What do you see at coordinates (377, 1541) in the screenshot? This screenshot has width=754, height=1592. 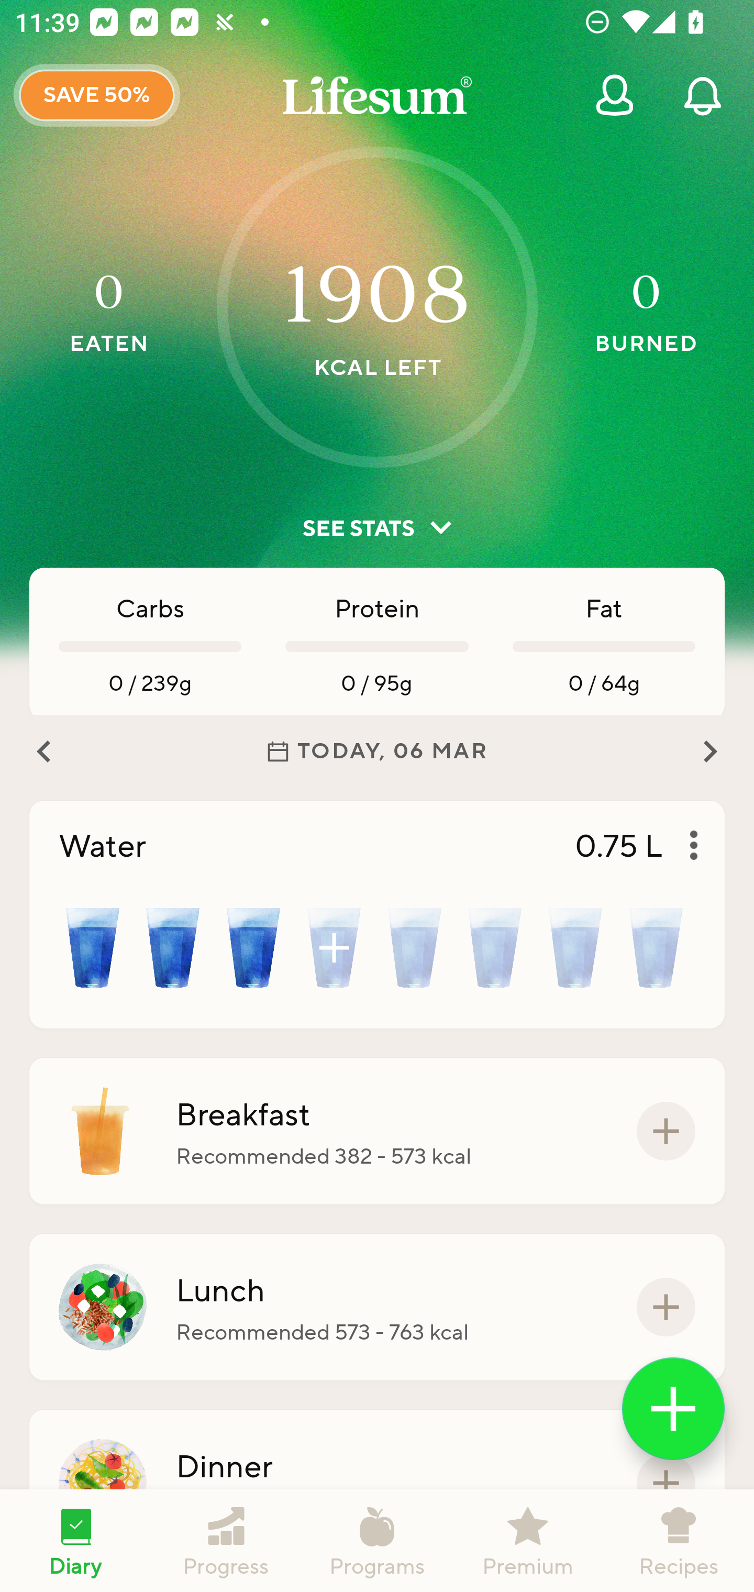 I see `Programs` at bounding box center [377, 1541].